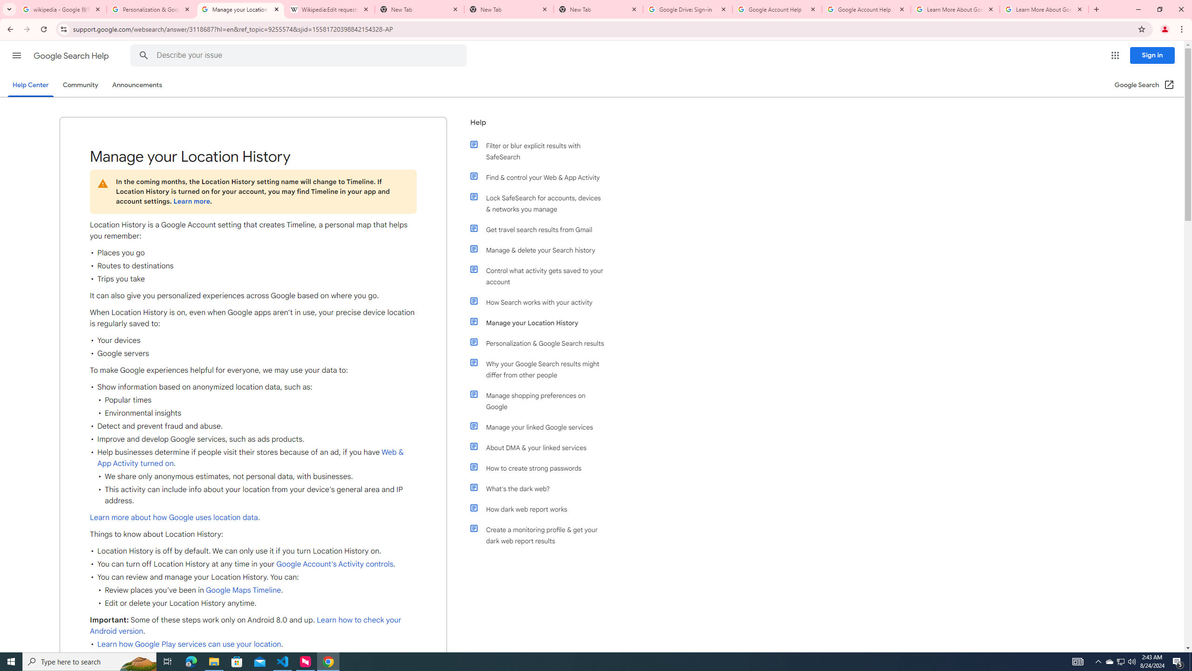 This screenshot has width=1192, height=671. Describe the element at coordinates (542, 343) in the screenshot. I see `Personalization & Google Search results` at that location.